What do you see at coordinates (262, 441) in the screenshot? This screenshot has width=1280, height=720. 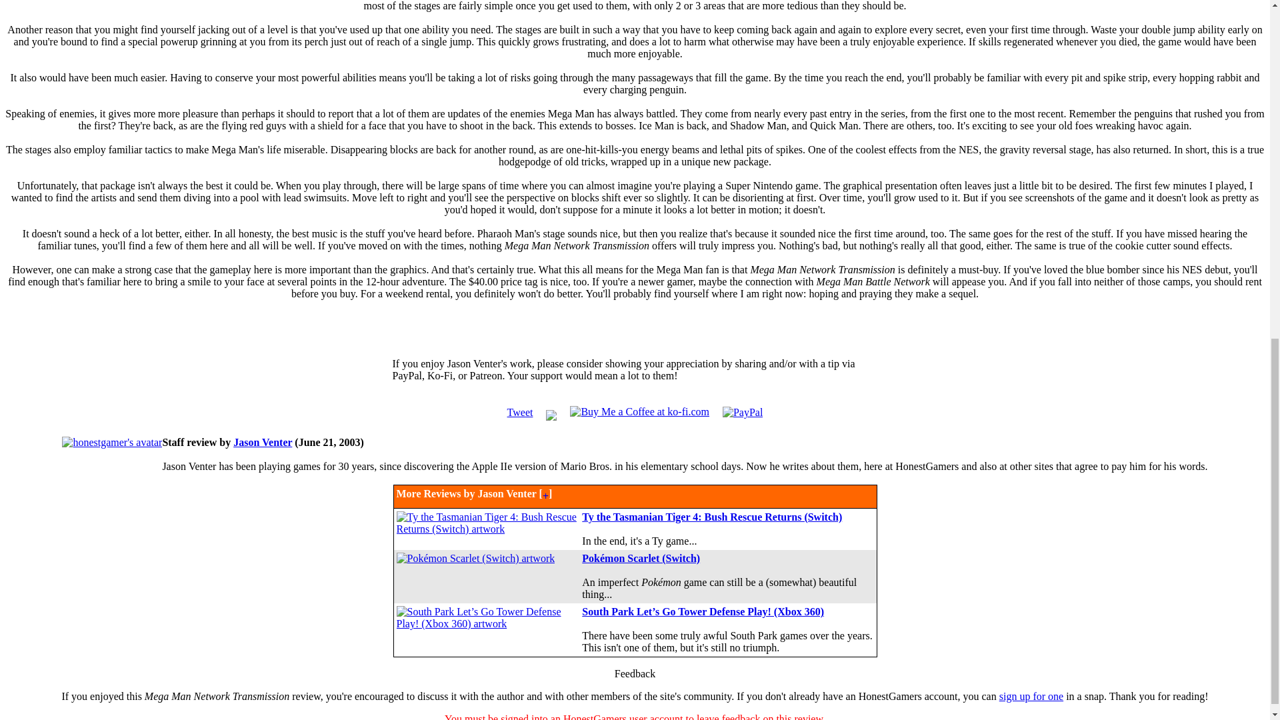 I see `Jason Venter` at bounding box center [262, 441].